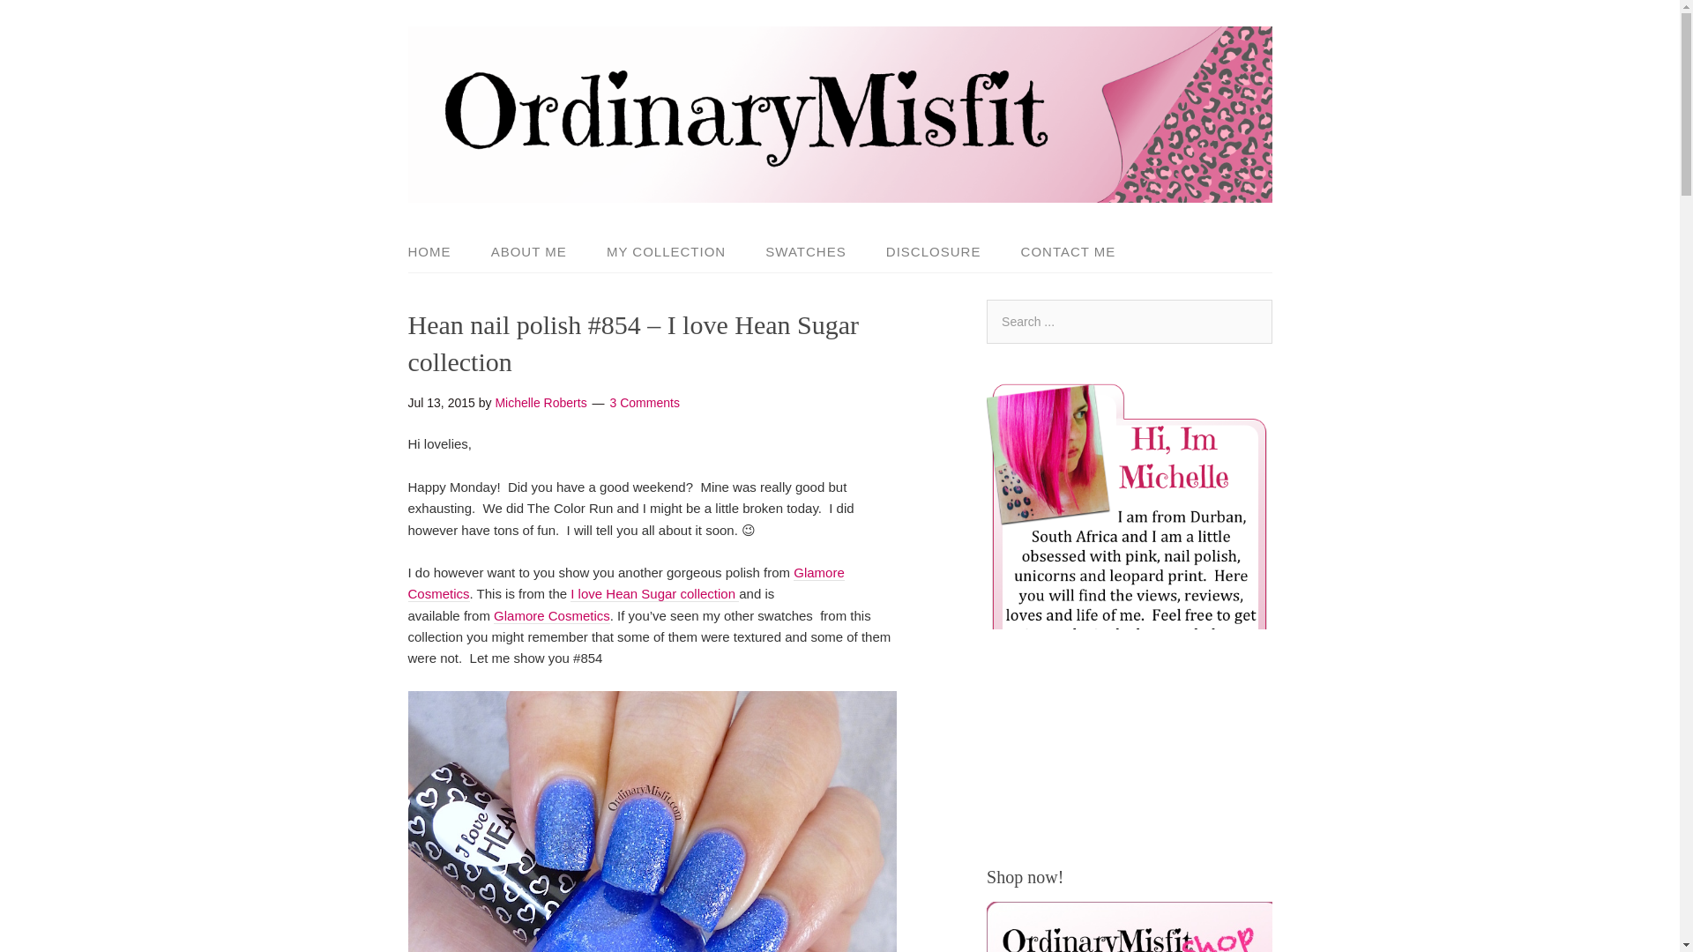  I want to click on ABOUT ME, so click(529, 252).